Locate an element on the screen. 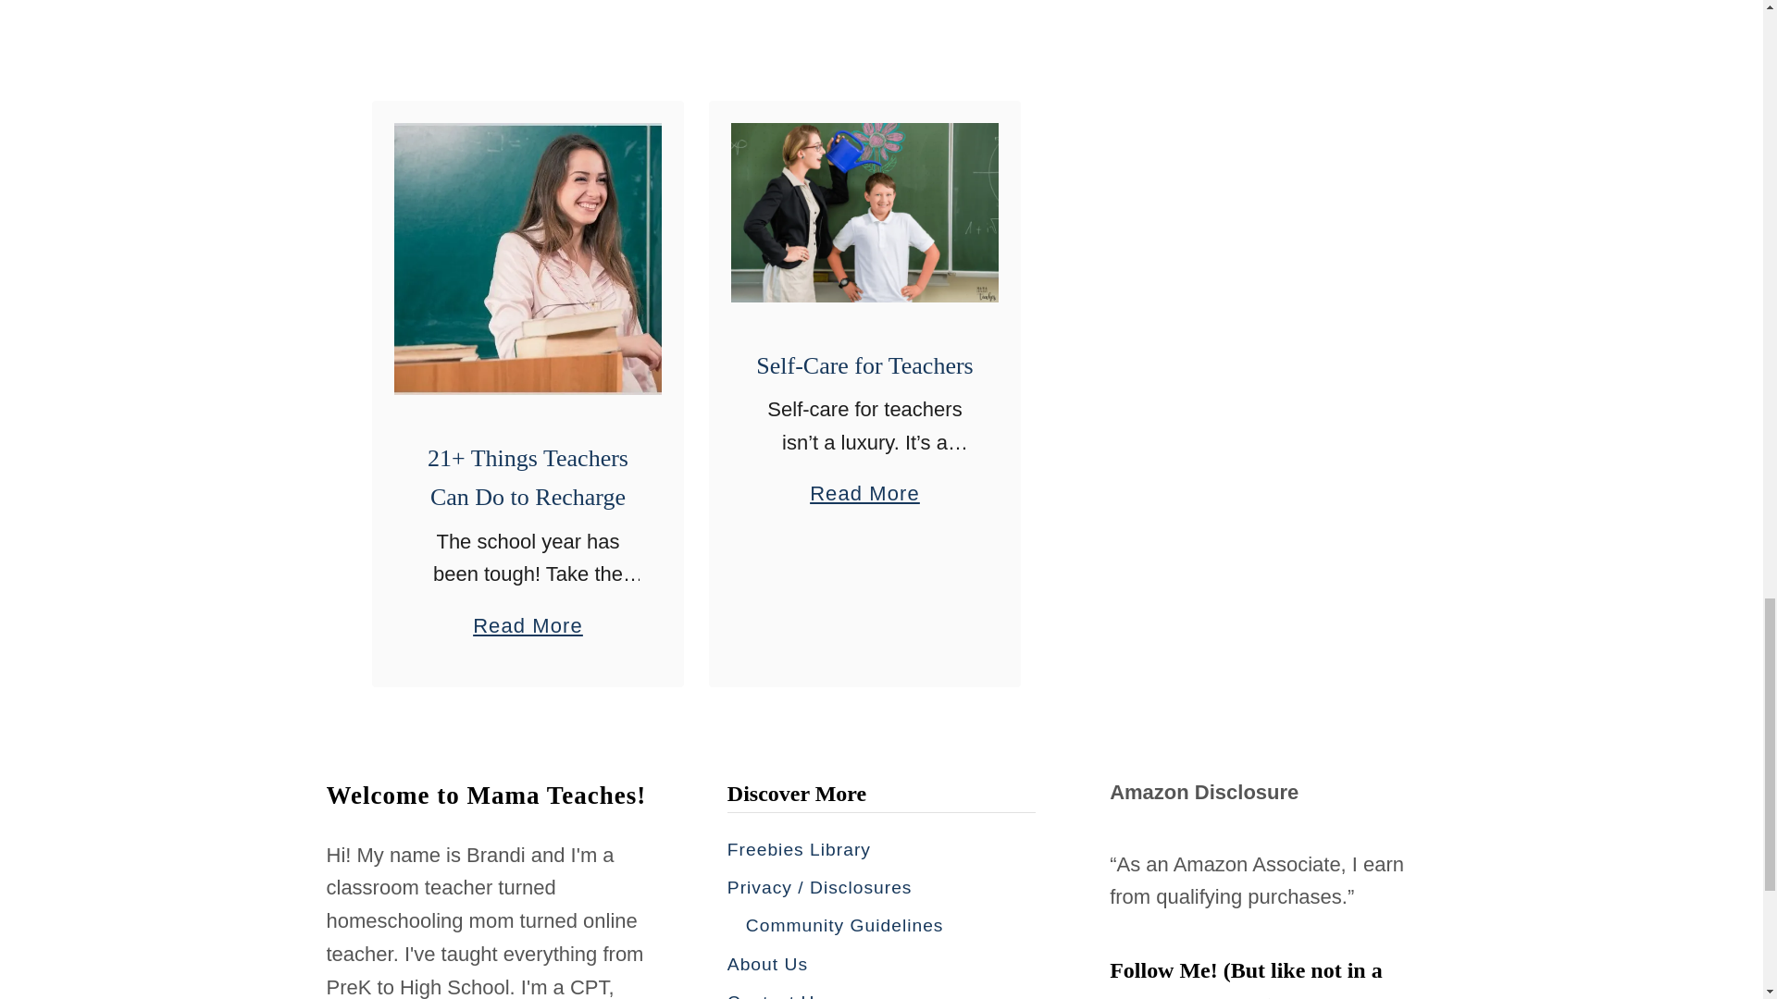 Image resolution: width=1777 pixels, height=999 pixels. Self-Care for Teachers is located at coordinates (864, 366).